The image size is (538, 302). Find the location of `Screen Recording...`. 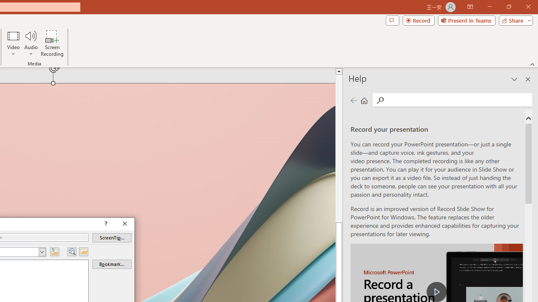

Screen Recording... is located at coordinates (52, 43).